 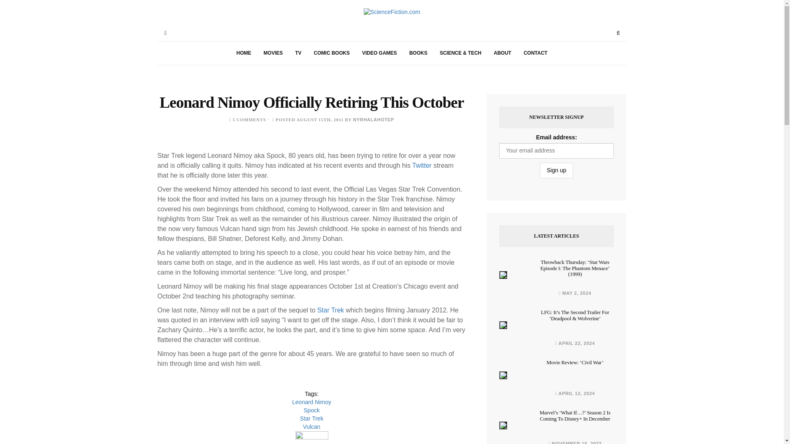 I want to click on COMIC BOOKS, so click(x=332, y=53).